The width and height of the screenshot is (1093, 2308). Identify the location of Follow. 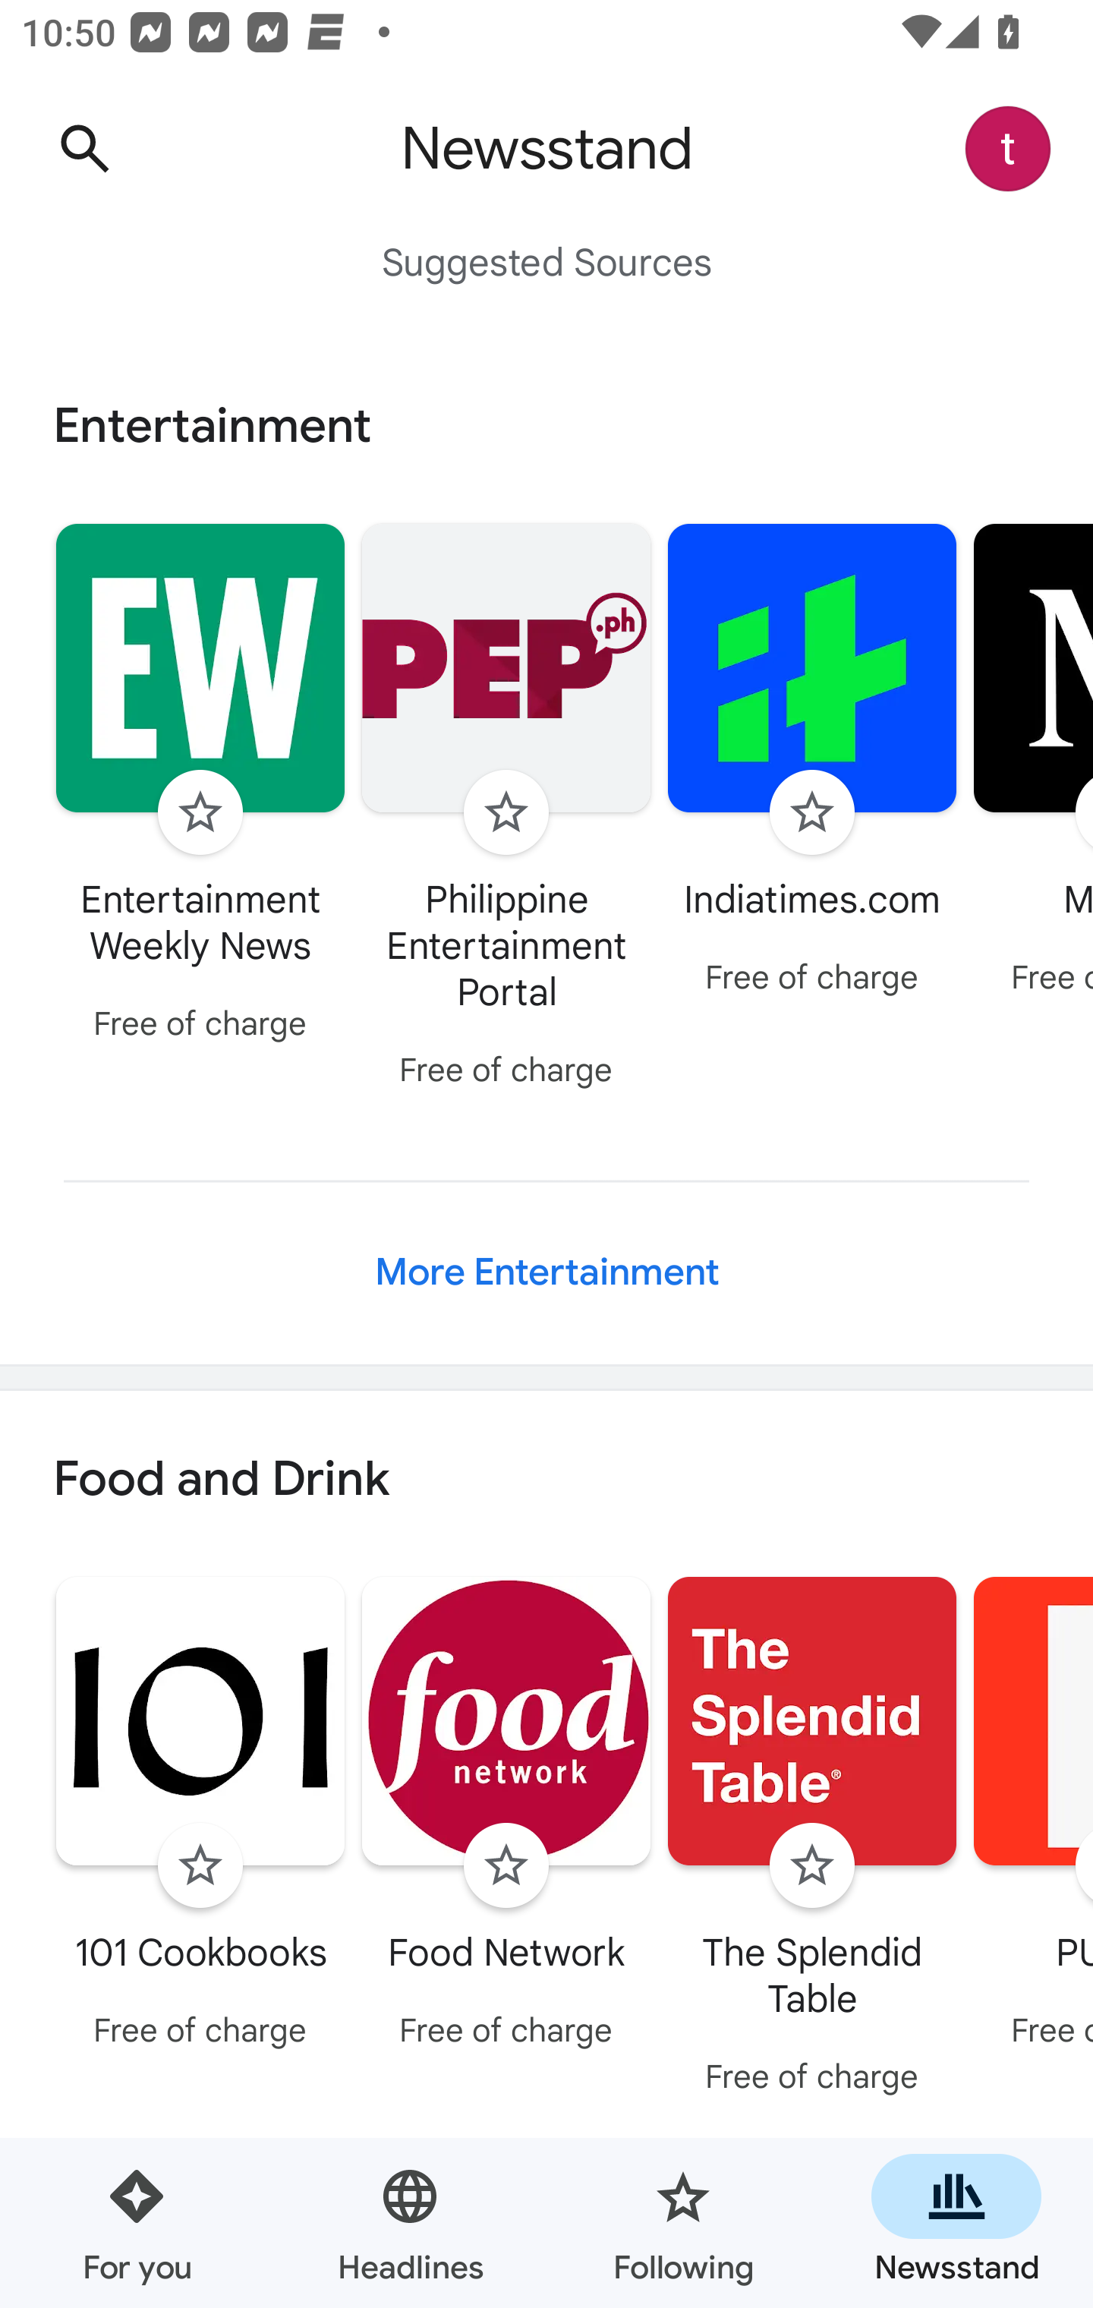
(506, 812).